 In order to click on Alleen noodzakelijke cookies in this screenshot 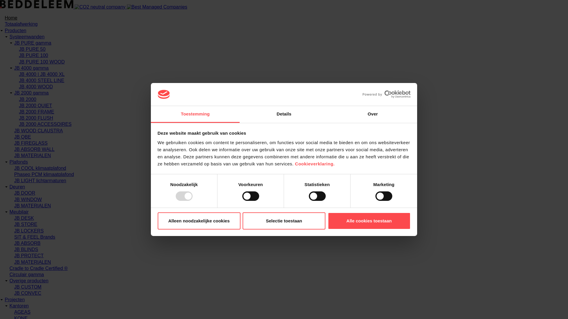, I will do `click(199, 221)`.